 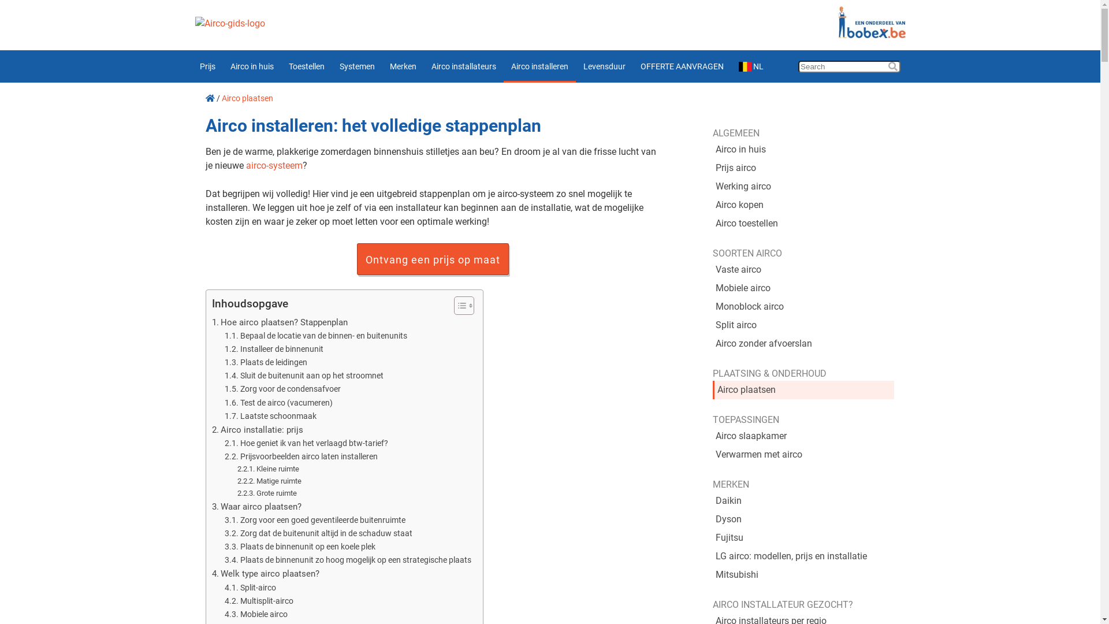 I want to click on Zorg dat de buitenunit altijd in de schaduw staat, so click(x=319, y=534).